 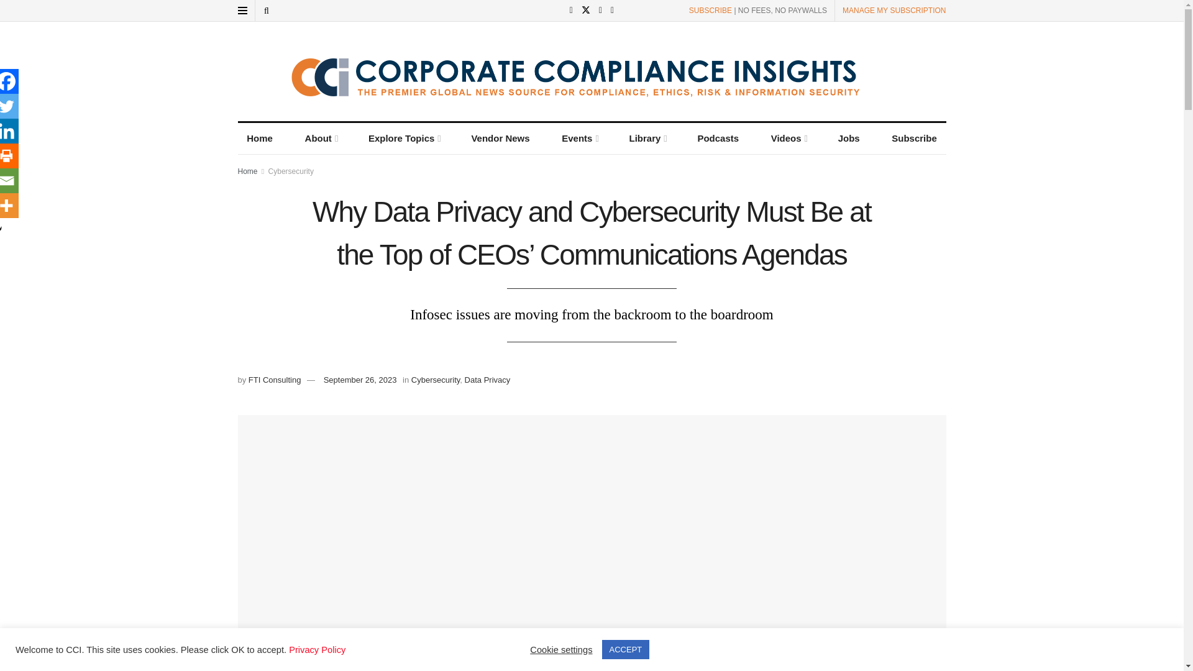 What do you see at coordinates (711, 10) in the screenshot?
I see `SUBSCRIBE` at bounding box center [711, 10].